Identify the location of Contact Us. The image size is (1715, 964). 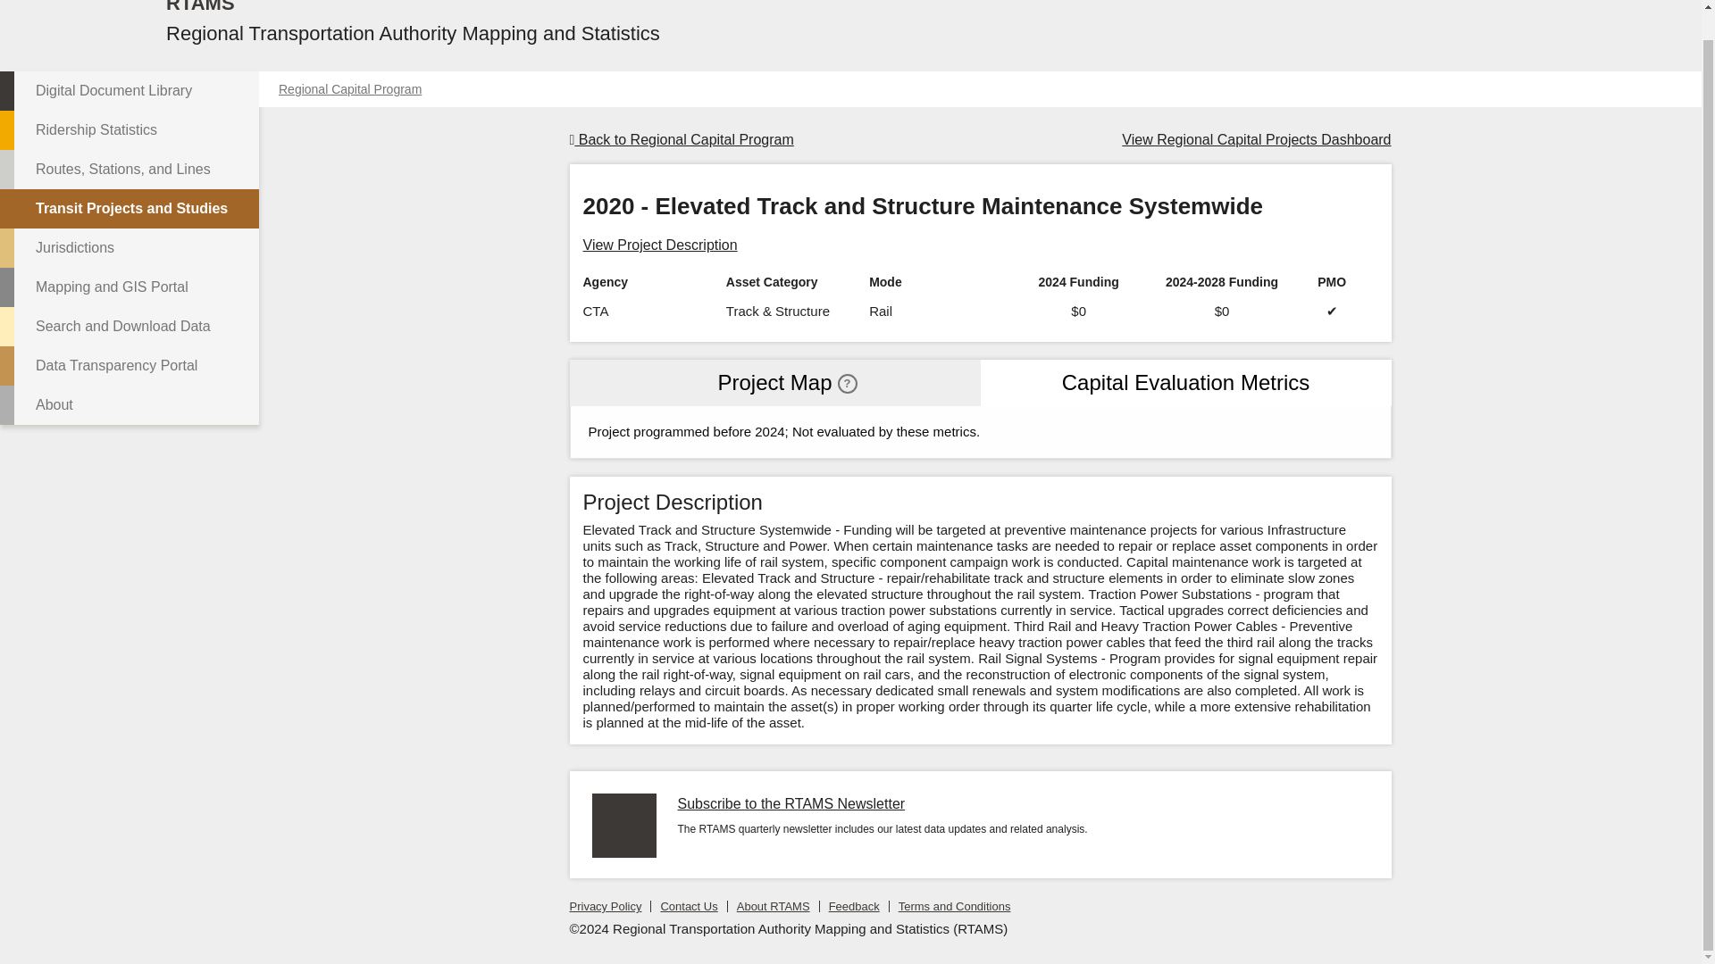
(688, 905).